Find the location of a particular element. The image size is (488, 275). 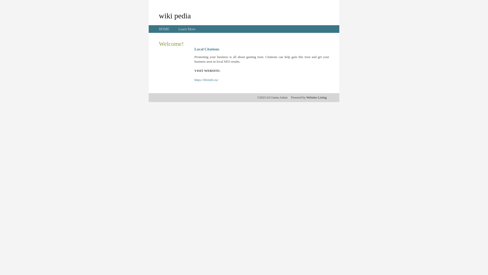

HOME is located at coordinates (164, 29).